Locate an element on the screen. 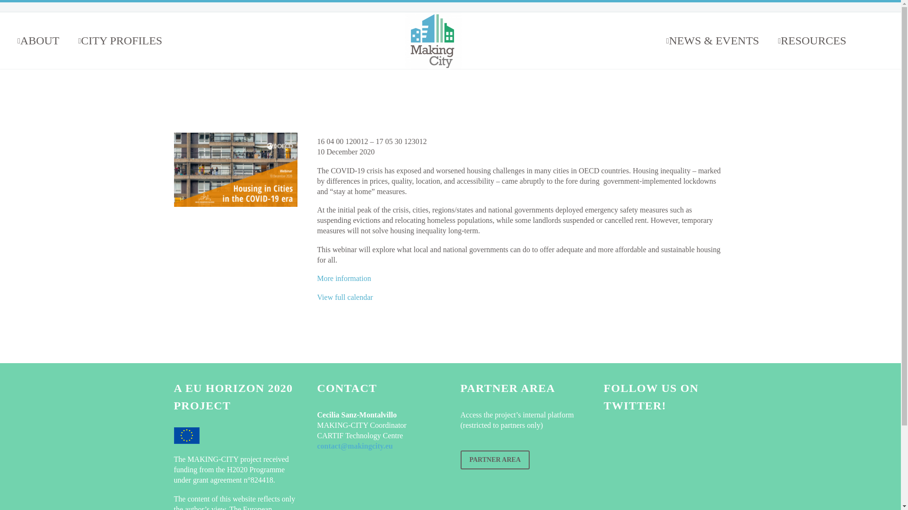 This screenshot has height=510, width=908. RESOURCES is located at coordinates (812, 40).